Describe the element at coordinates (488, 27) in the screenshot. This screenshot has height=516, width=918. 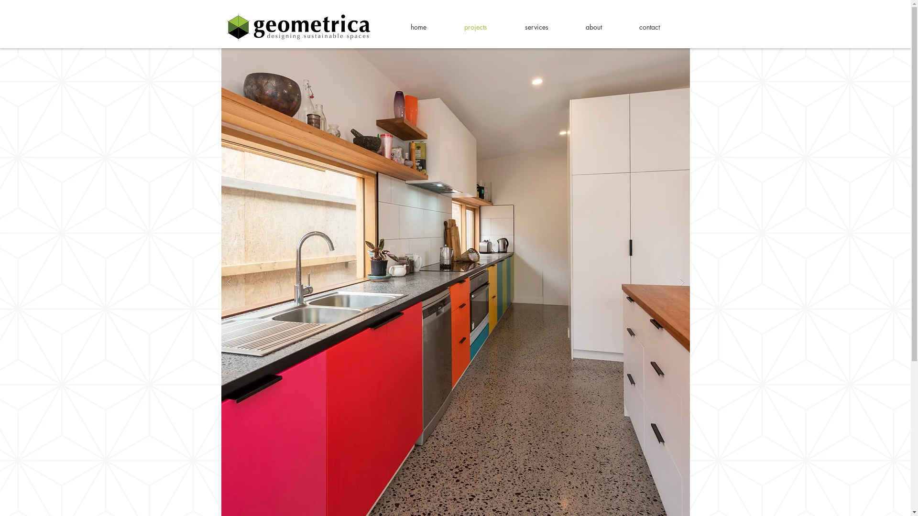
I see `projects` at that location.